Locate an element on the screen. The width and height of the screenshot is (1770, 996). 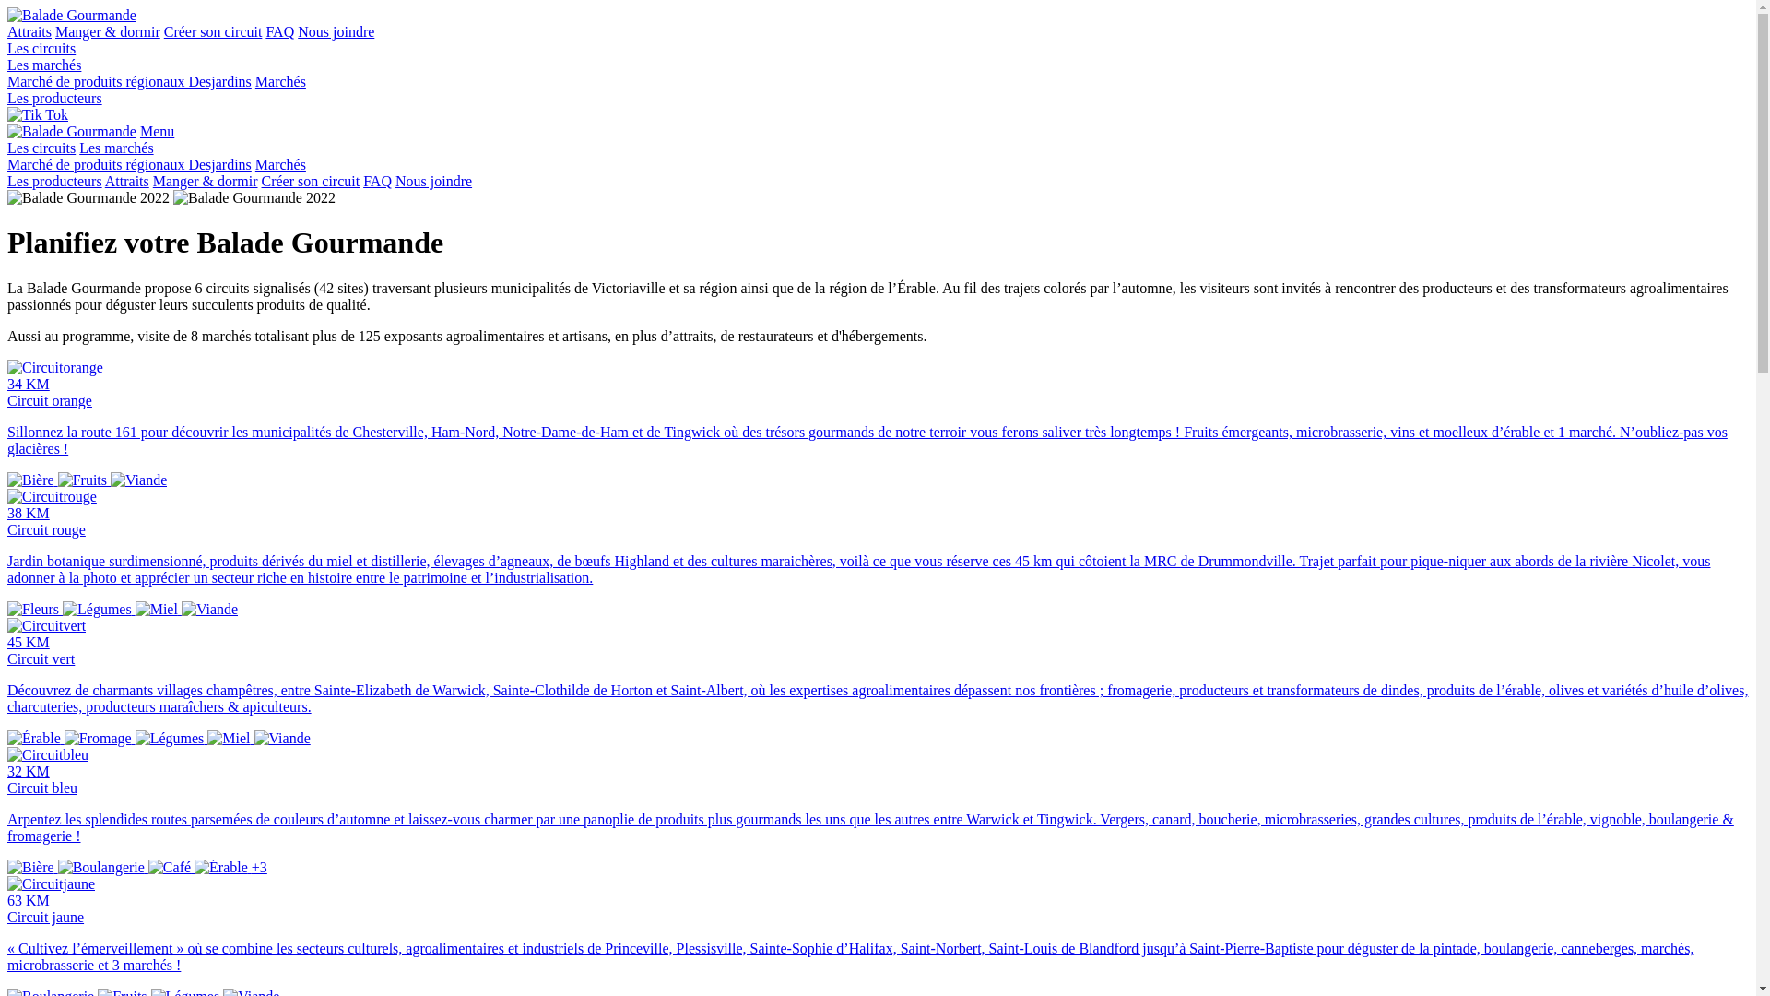
Attraits is located at coordinates (29, 31).